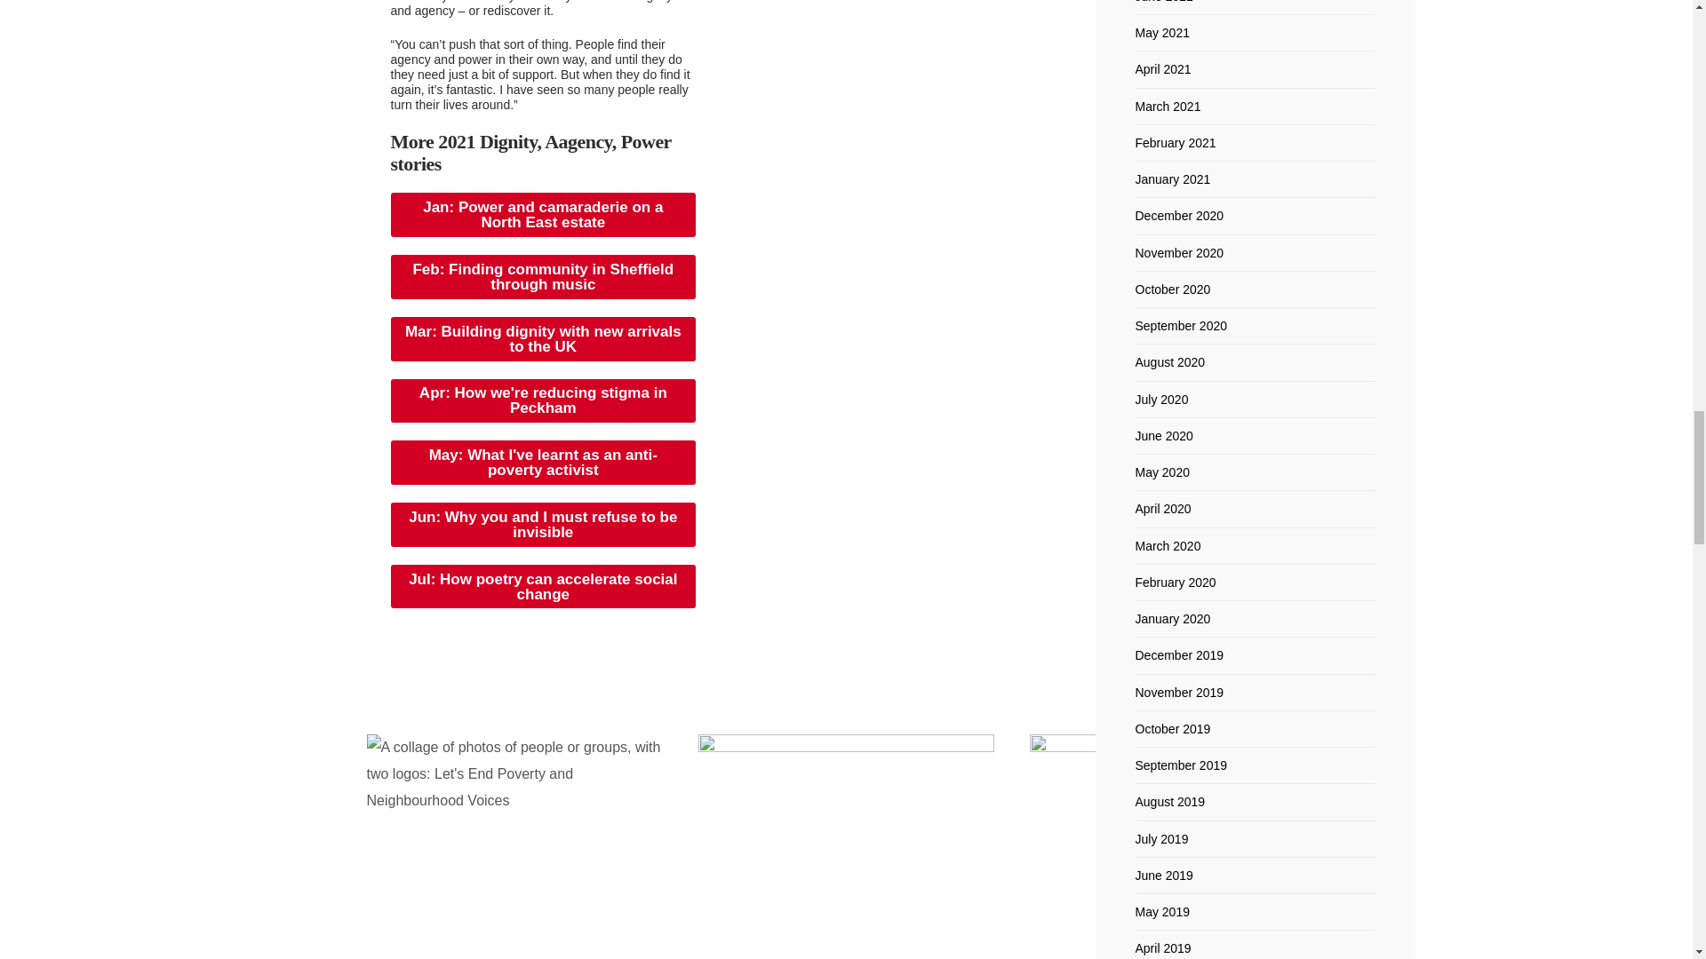  Describe the element at coordinates (543, 462) in the screenshot. I see `May: What I've learnt as an anti-poverty activist` at that location.